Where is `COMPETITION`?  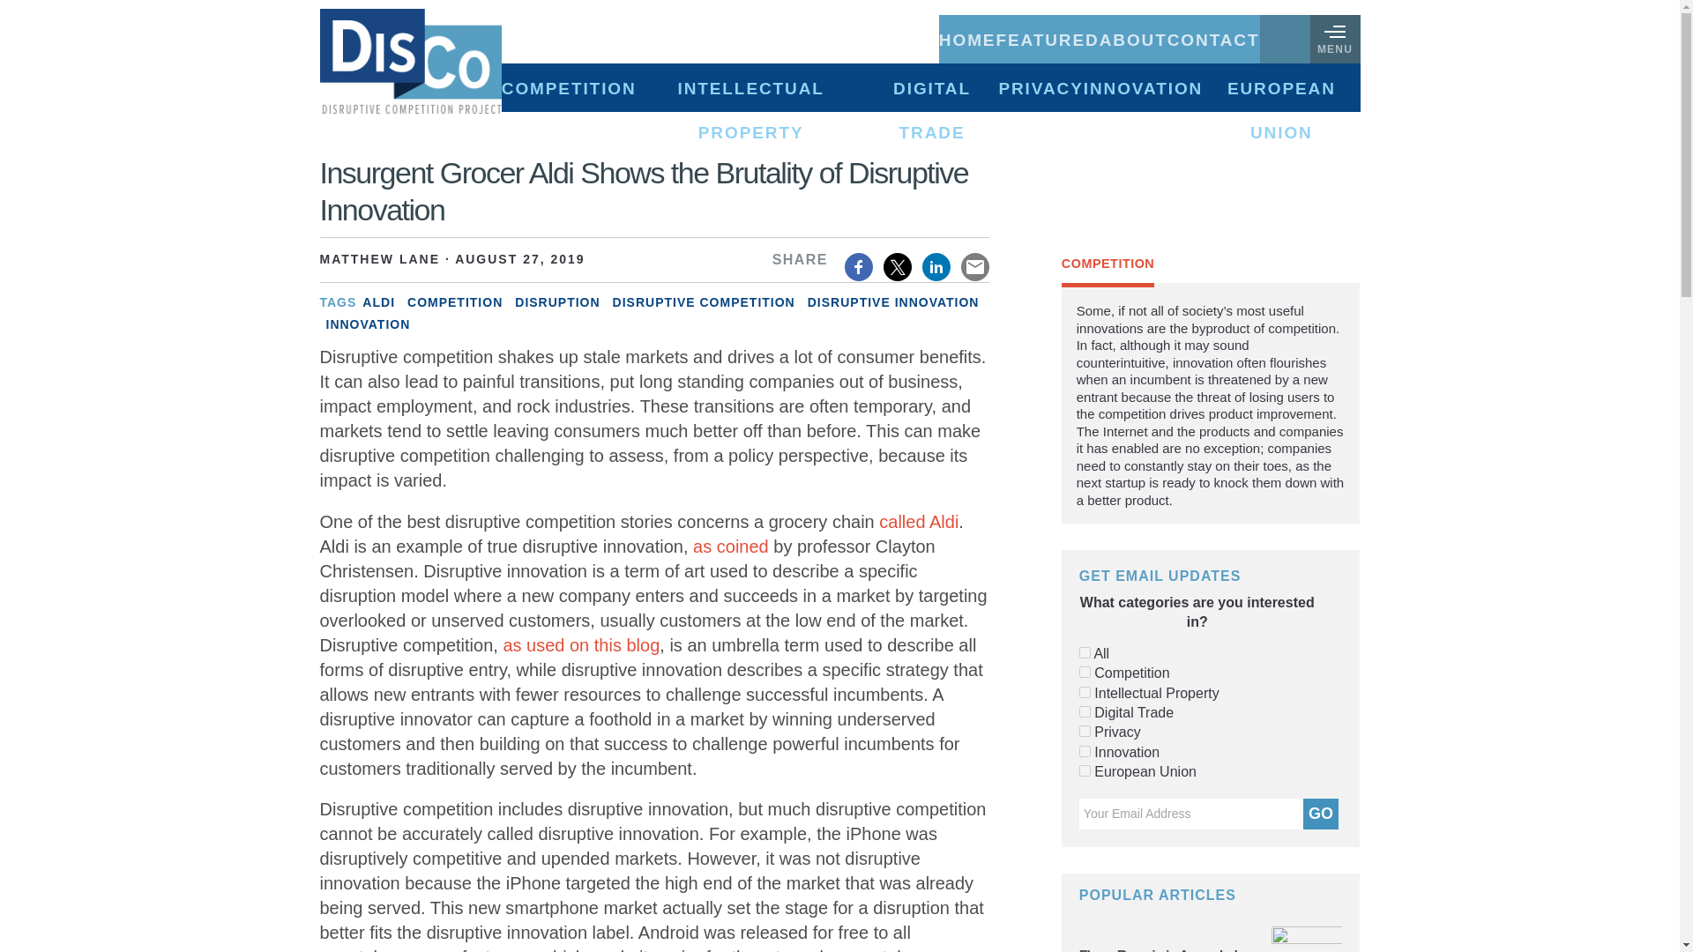 COMPETITION is located at coordinates (568, 88).